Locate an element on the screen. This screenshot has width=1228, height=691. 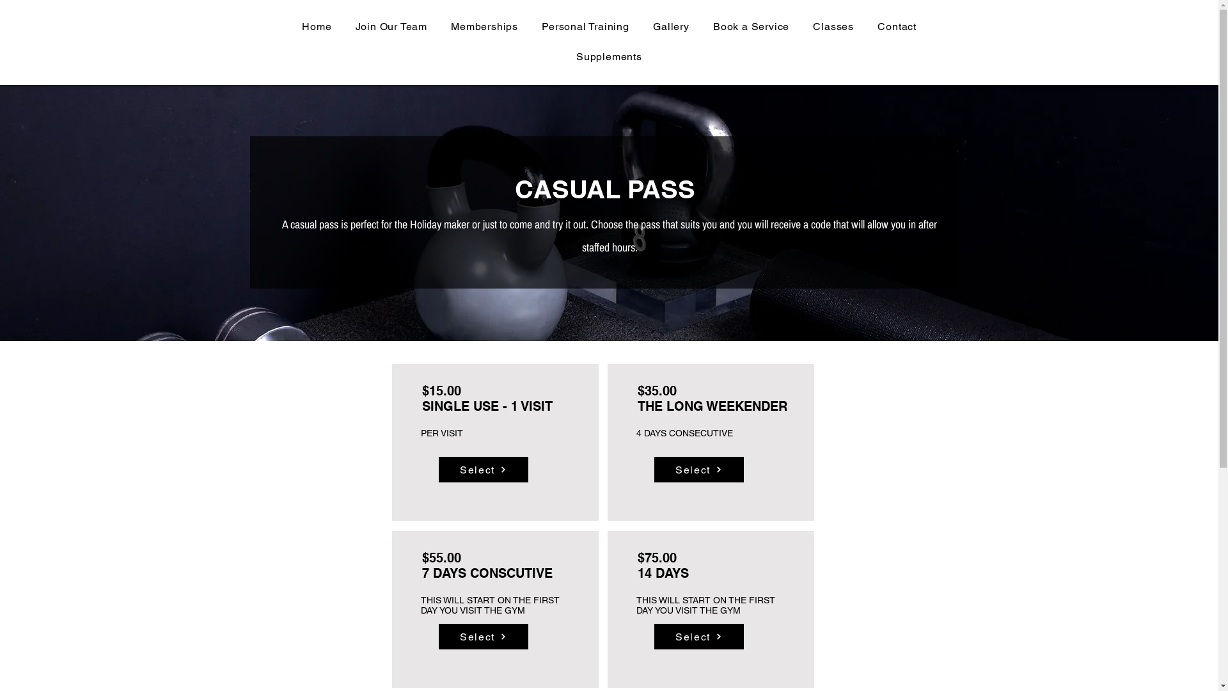
Select is located at coordinates (698, 637).